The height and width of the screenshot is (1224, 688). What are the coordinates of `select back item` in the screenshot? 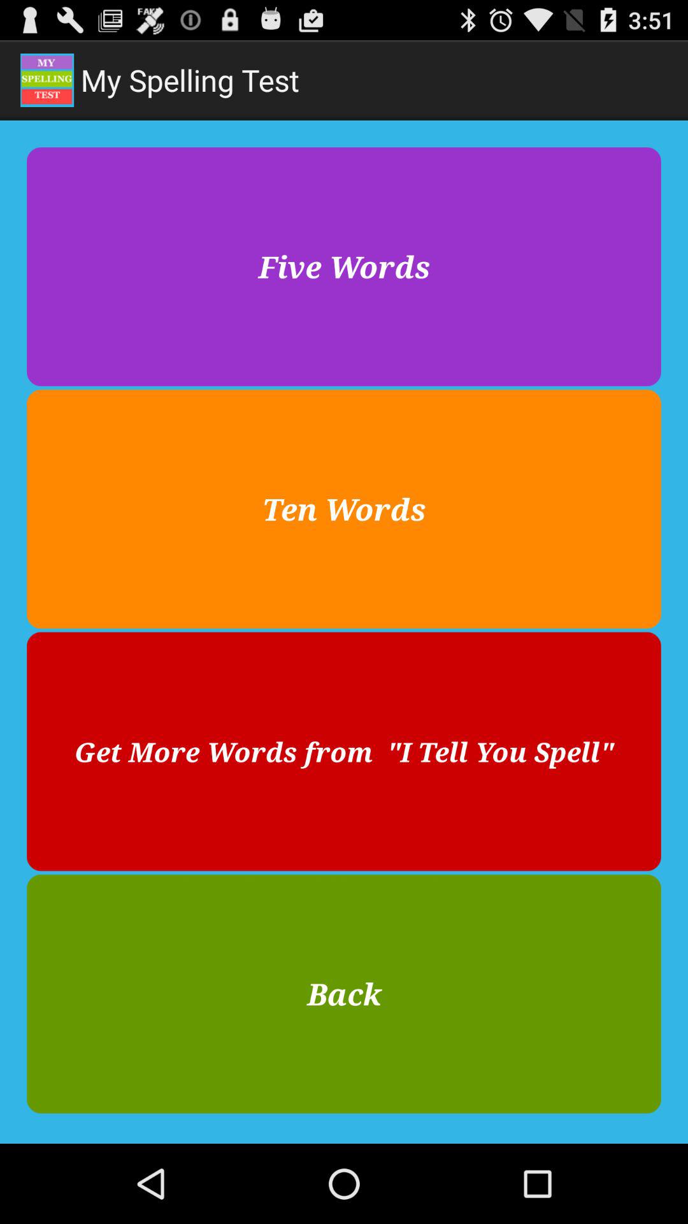 It's located at (344, 993).